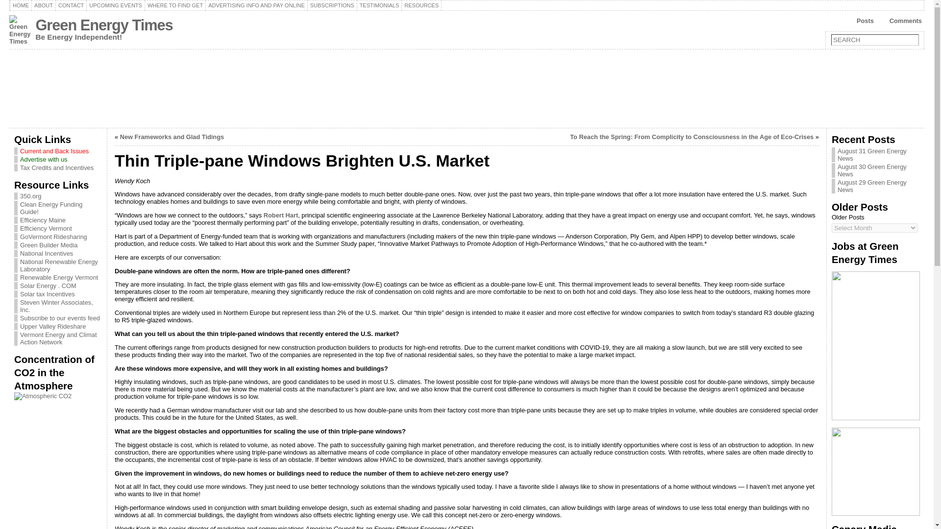  I want to click on Incentive and tax rebate info in detail, so click(59, 277).